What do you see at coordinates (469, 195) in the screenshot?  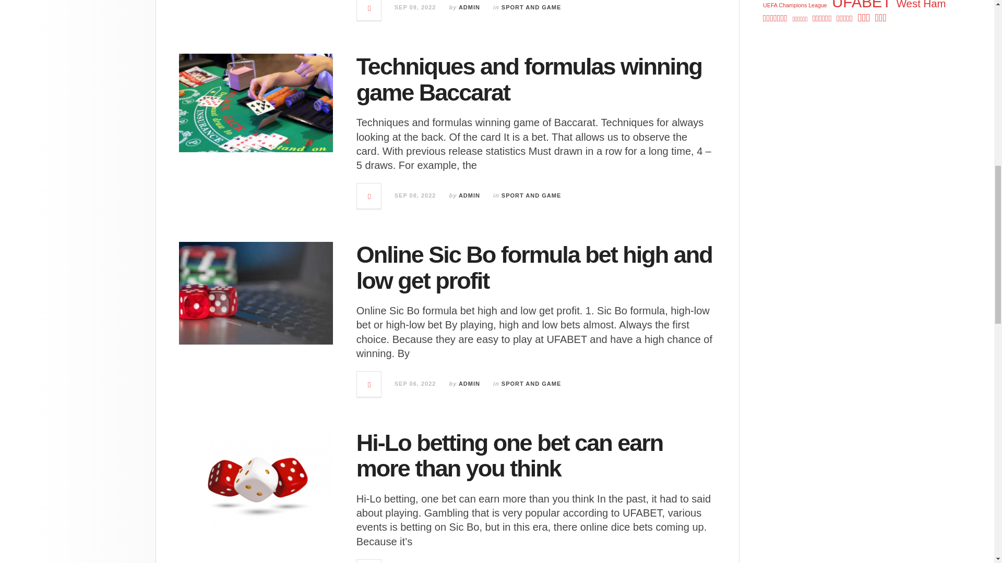 I see `ADMIN` at bounding box center [469, 195].